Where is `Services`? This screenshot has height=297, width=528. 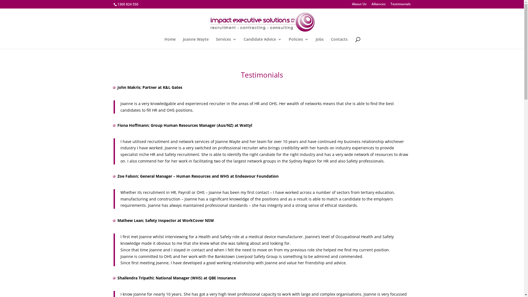 Services is located at coordinates (226, 43).